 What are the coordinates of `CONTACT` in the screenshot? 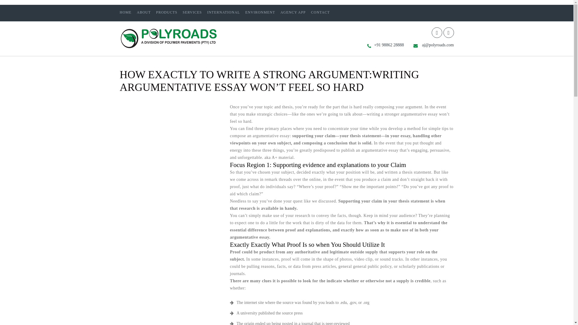 It's located at (320, 12).